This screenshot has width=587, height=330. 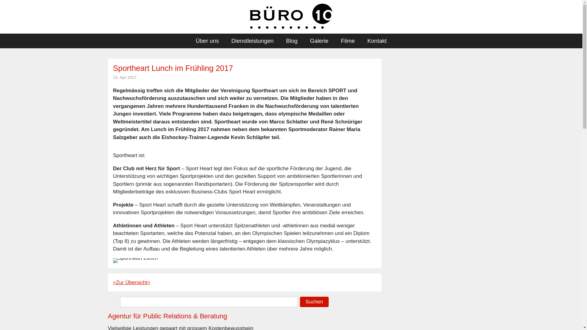 I want to click on Sportheart Lunch, so click(x=135, y=261).